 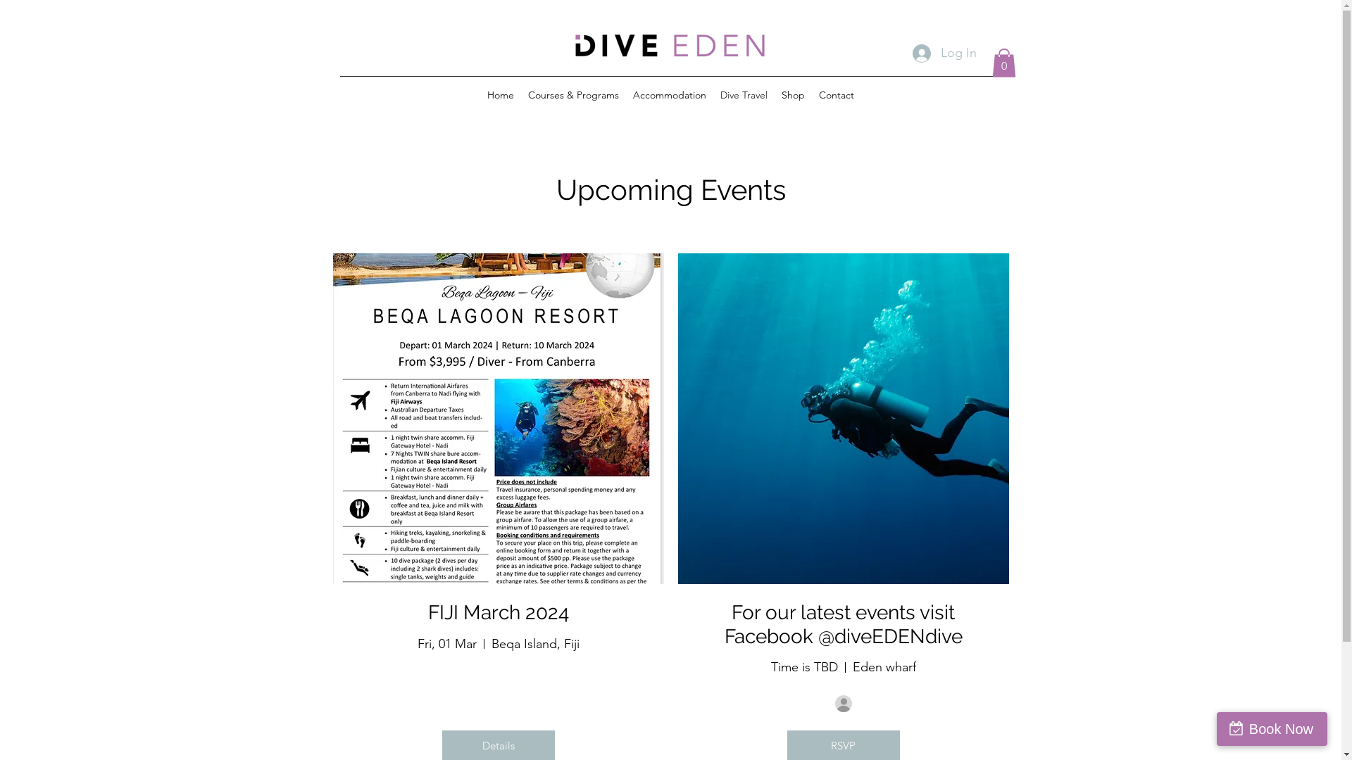 What do you see at coordinates (843, 625) in the screenshot?
I see `For our latest events visit Facebook @diveEDENdive` at bounding box center [843, 625].